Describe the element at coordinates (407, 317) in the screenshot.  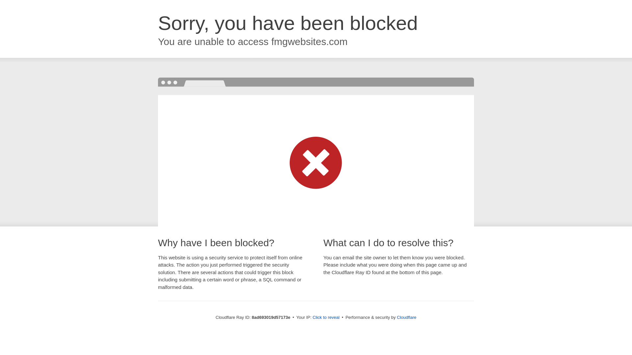
I see `Cloudflare` at that location.